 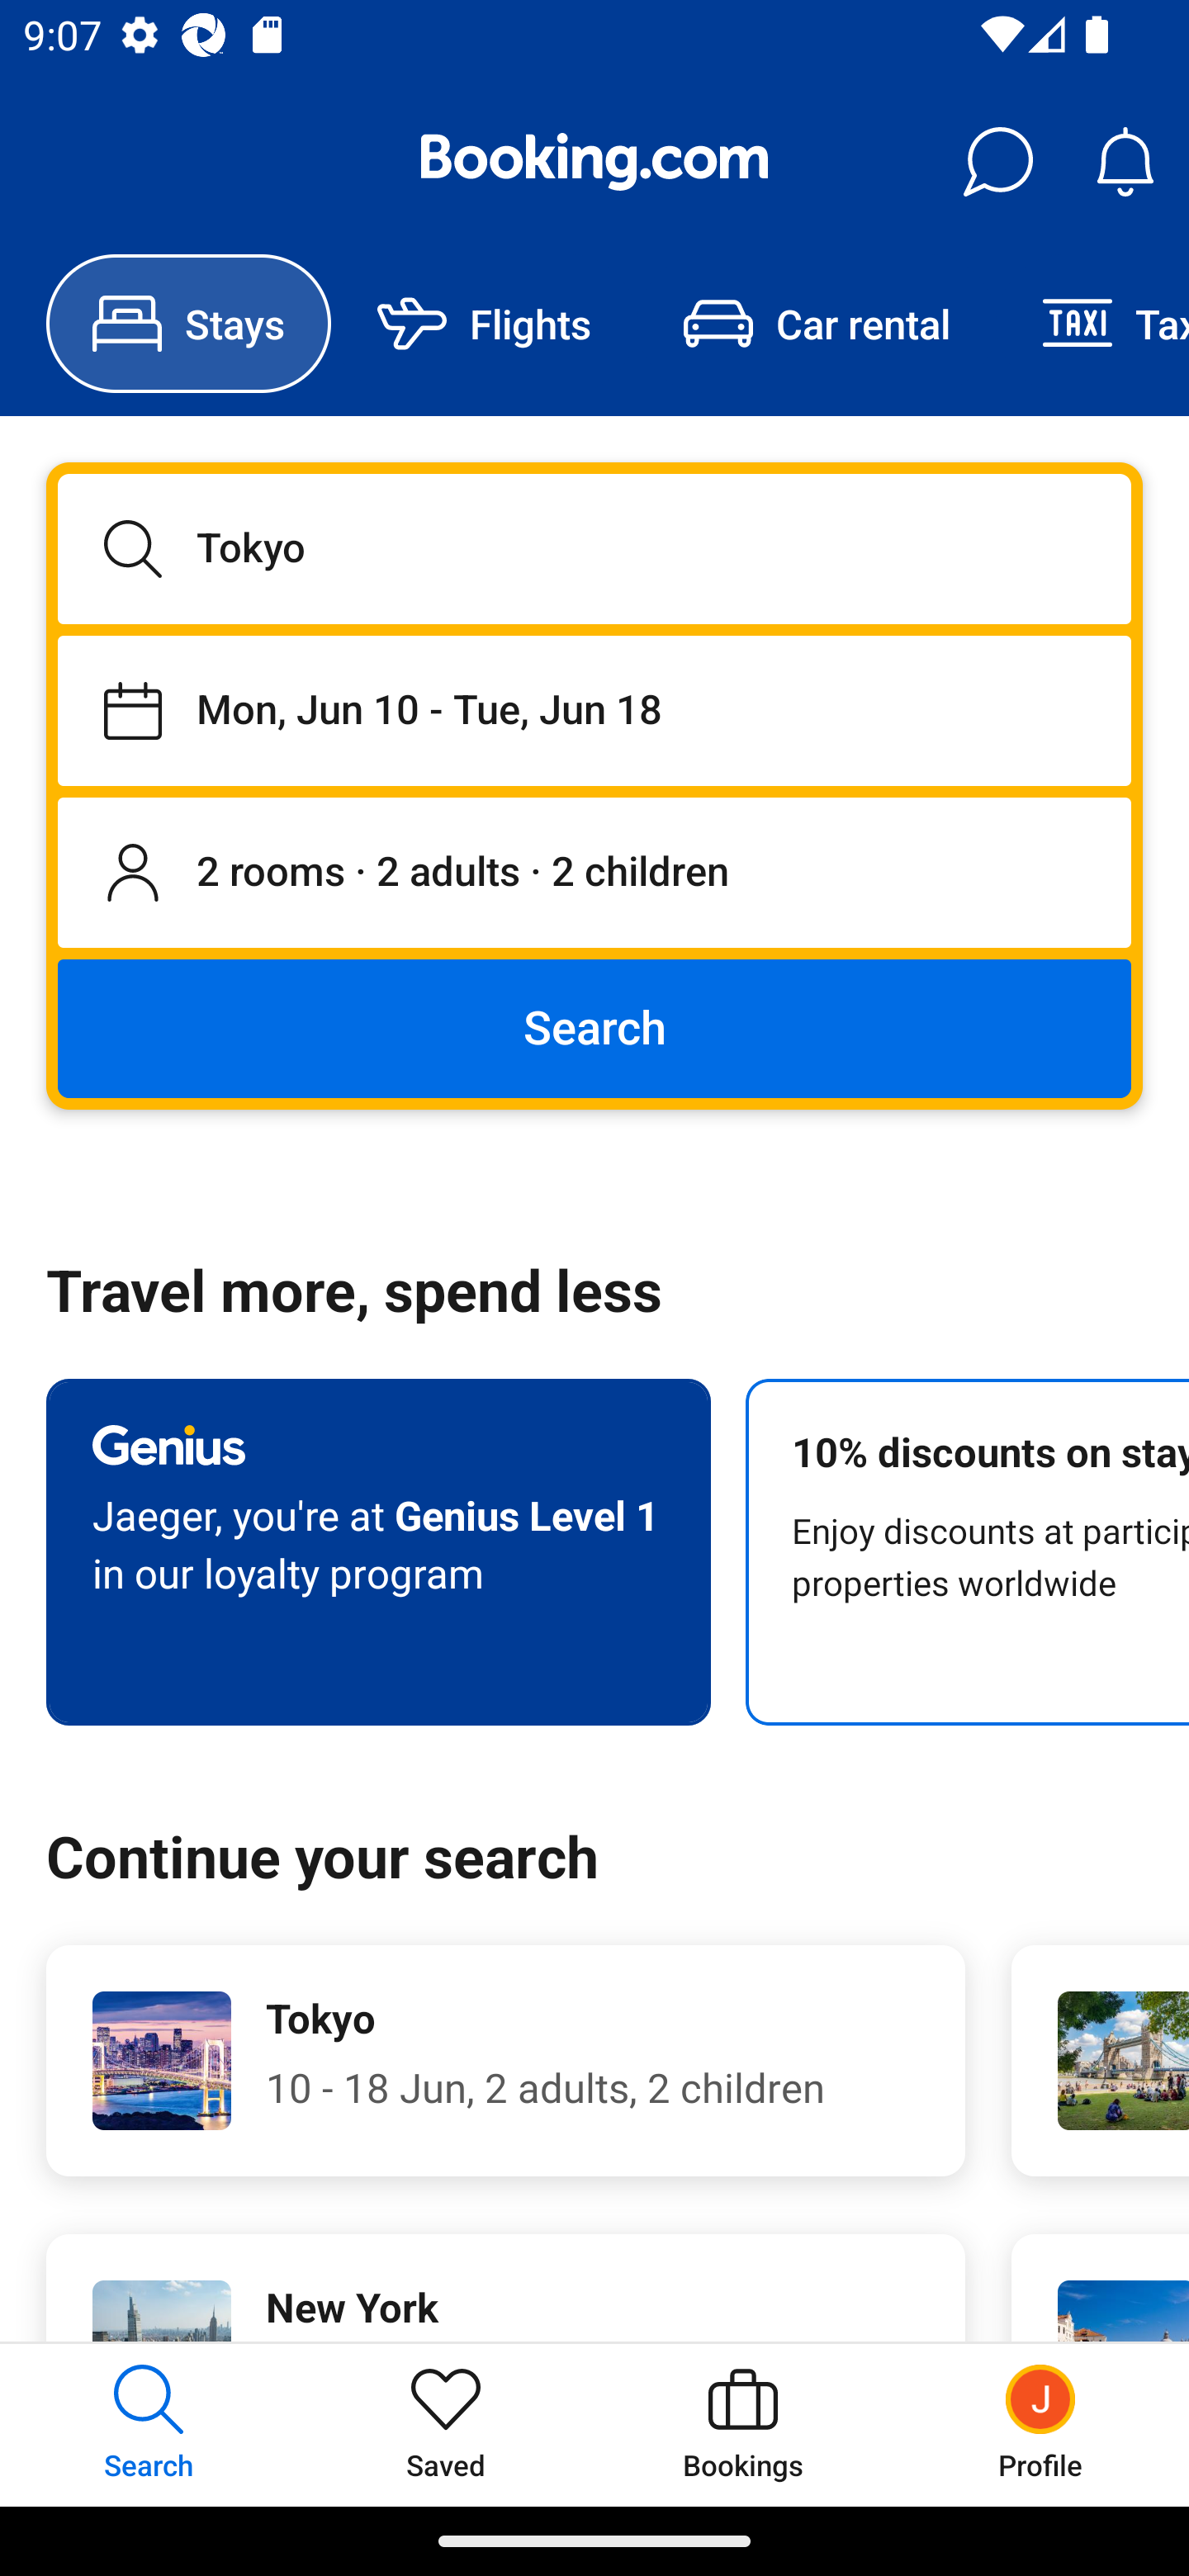 I want to click on Taxi, so click(x=1092, y=324).